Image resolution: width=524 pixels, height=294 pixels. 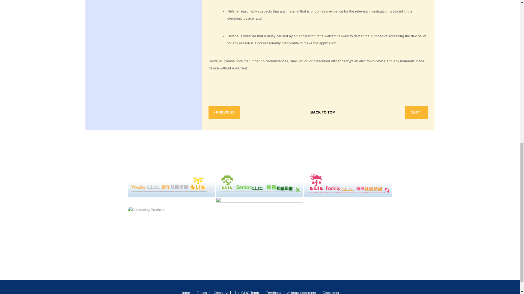 I want to click on Go to next page, so click(x=416, y=112).